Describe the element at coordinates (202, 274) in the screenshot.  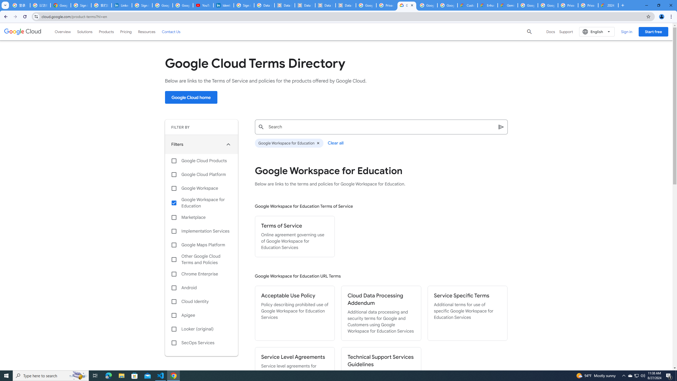
I see `Chrome Enterprise` at that location.